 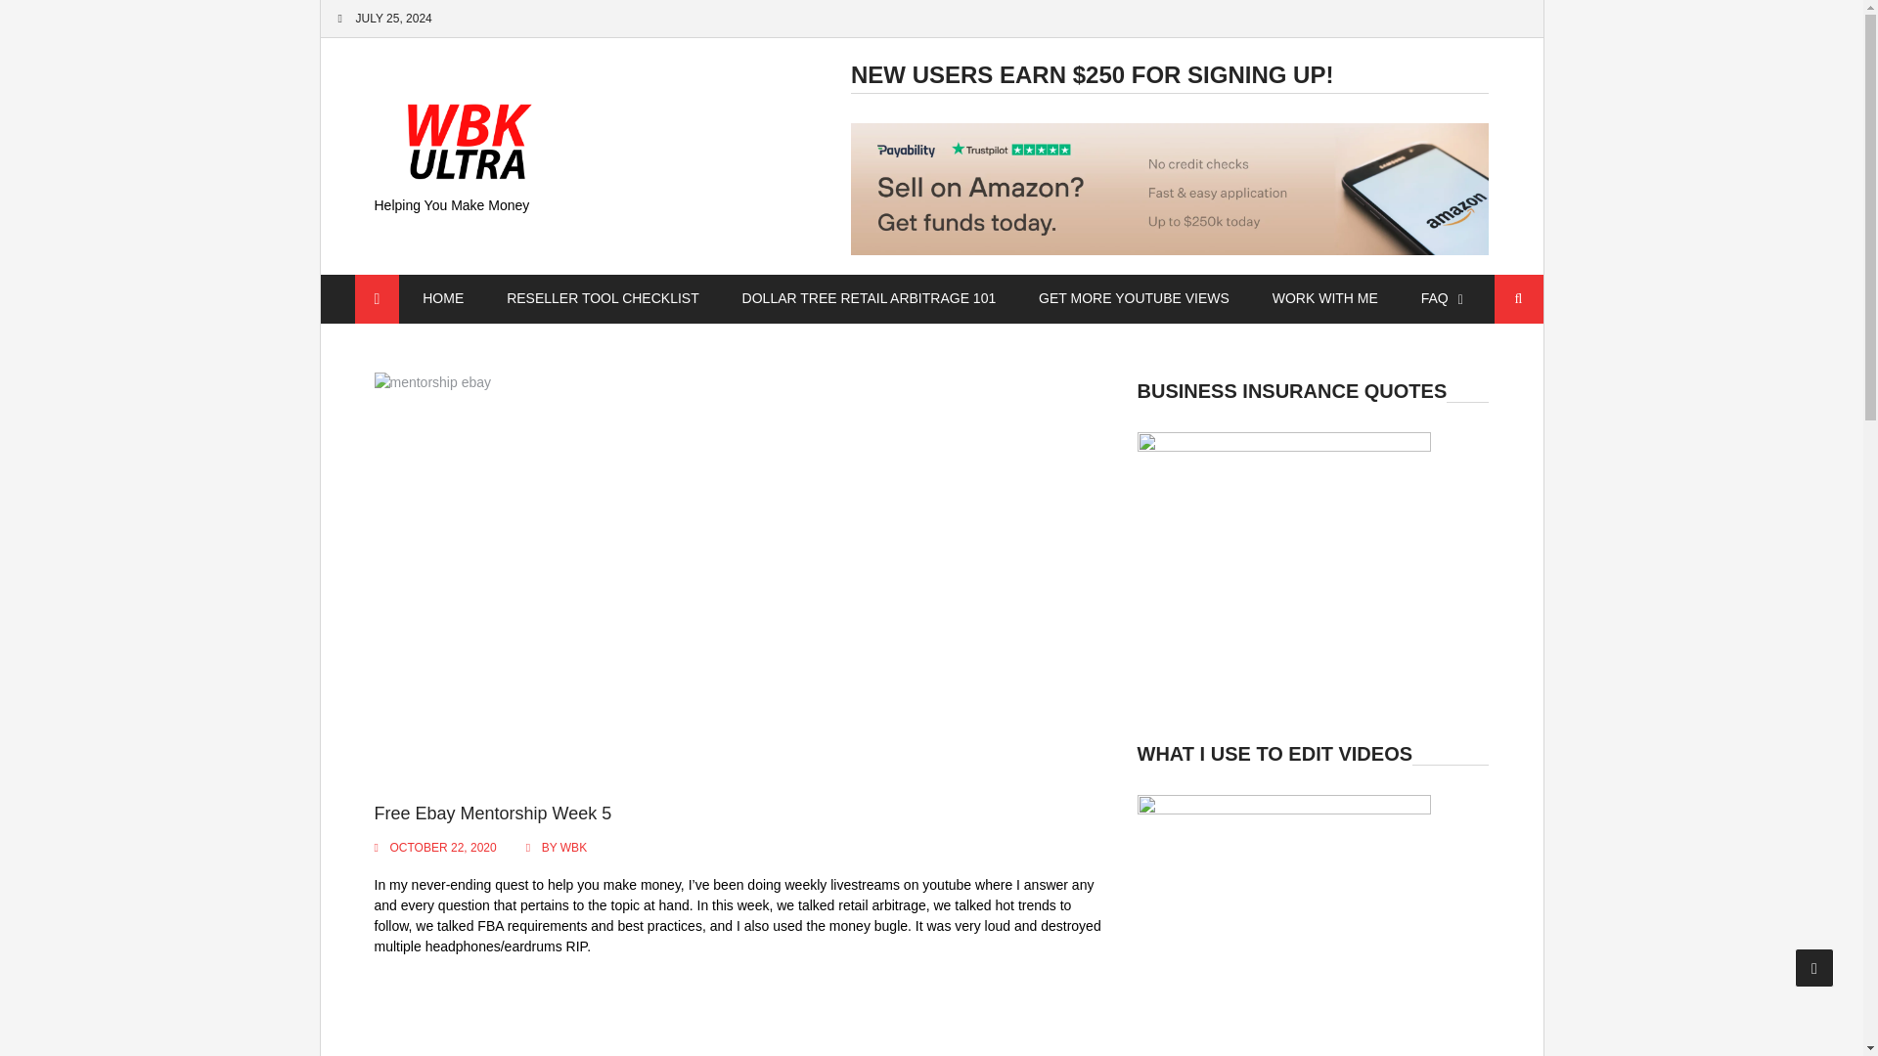 What do you see at coordinates (573, 847) in the screenshot?
I see `WBK` at bounding box center [573, 847].